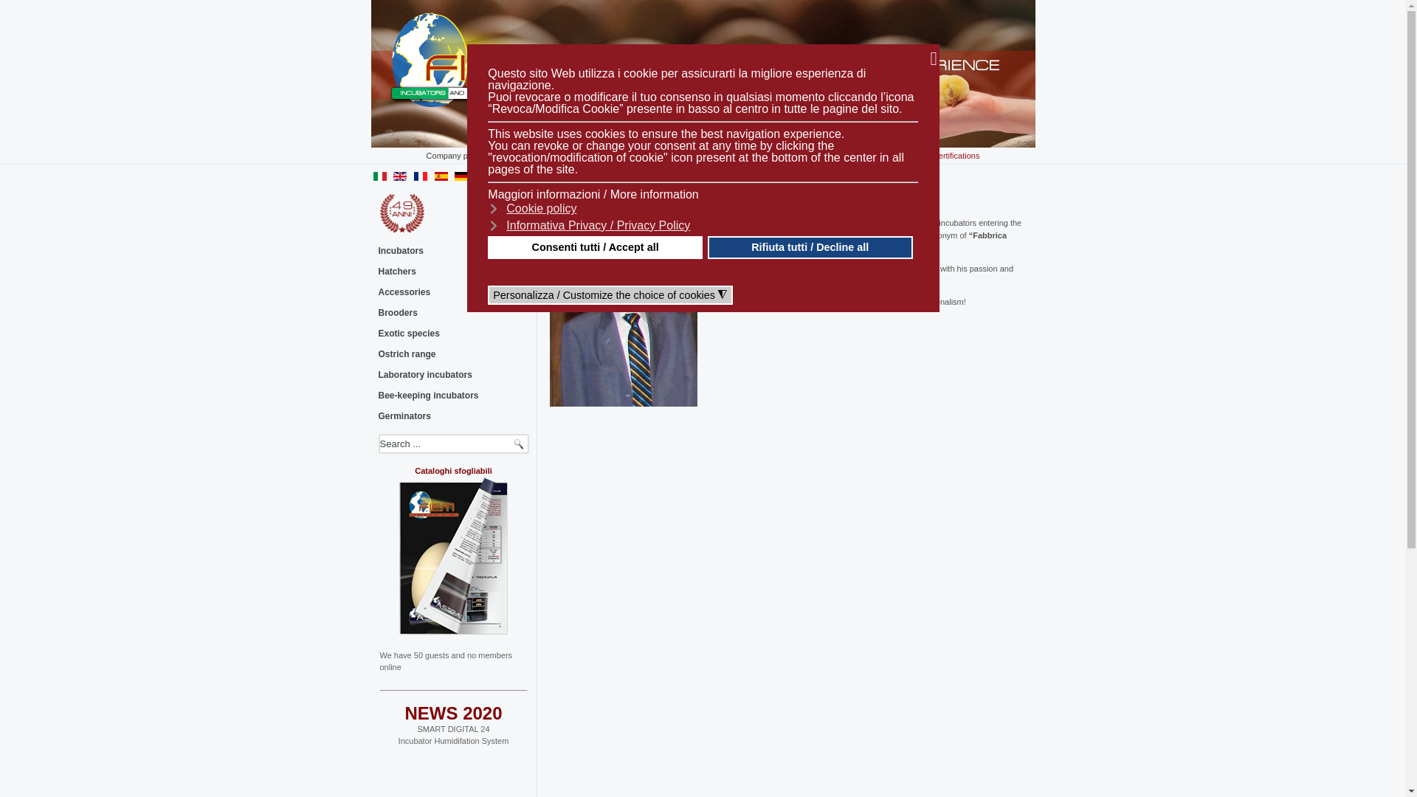 The height and width of the screenshot is (797, 1417). I want to click on italian, so click(380, 176).